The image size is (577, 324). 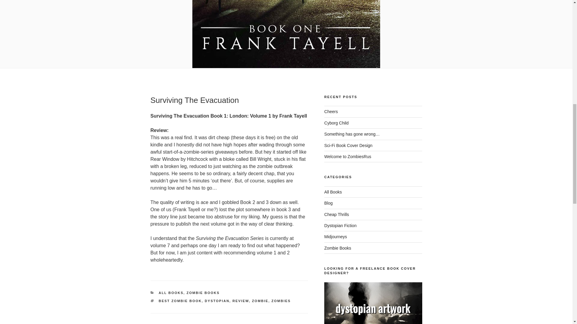 What do you see at coordinates (340, 226) in the screenshot?
I see `Dystopian Fiction` at bounding box center [340, 226].